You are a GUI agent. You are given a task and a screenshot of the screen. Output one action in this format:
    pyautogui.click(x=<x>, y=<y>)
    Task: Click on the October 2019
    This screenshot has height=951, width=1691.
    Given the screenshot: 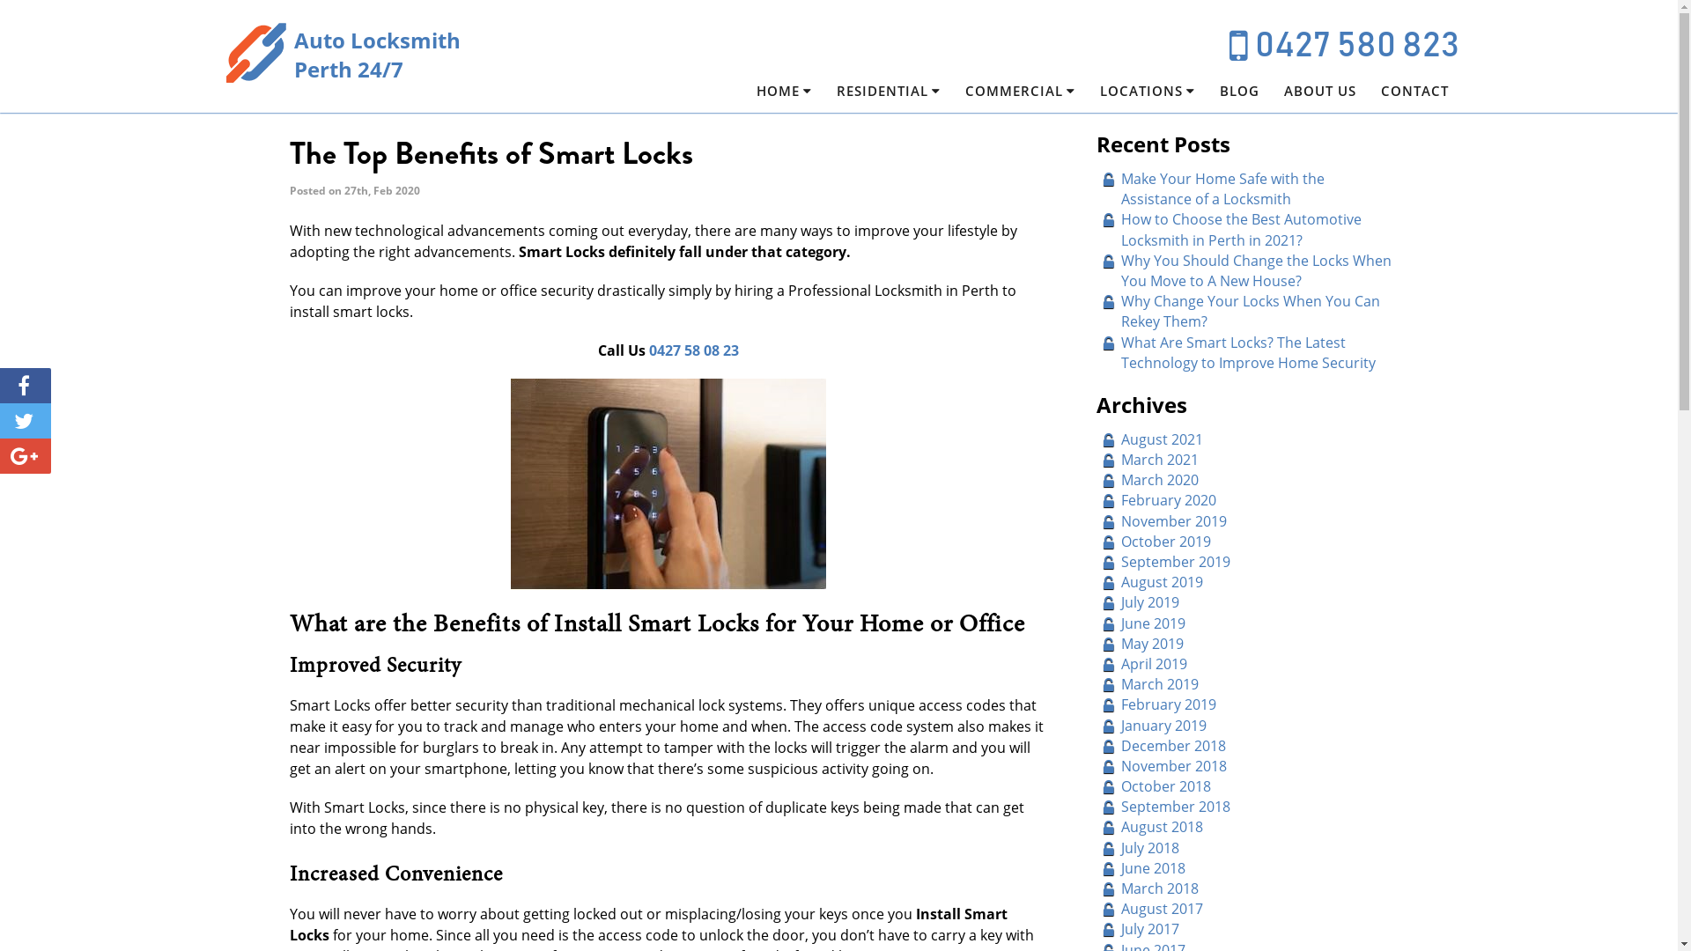 What is the action you would take?
    pyautogui.click(x=1165, y=542)
    